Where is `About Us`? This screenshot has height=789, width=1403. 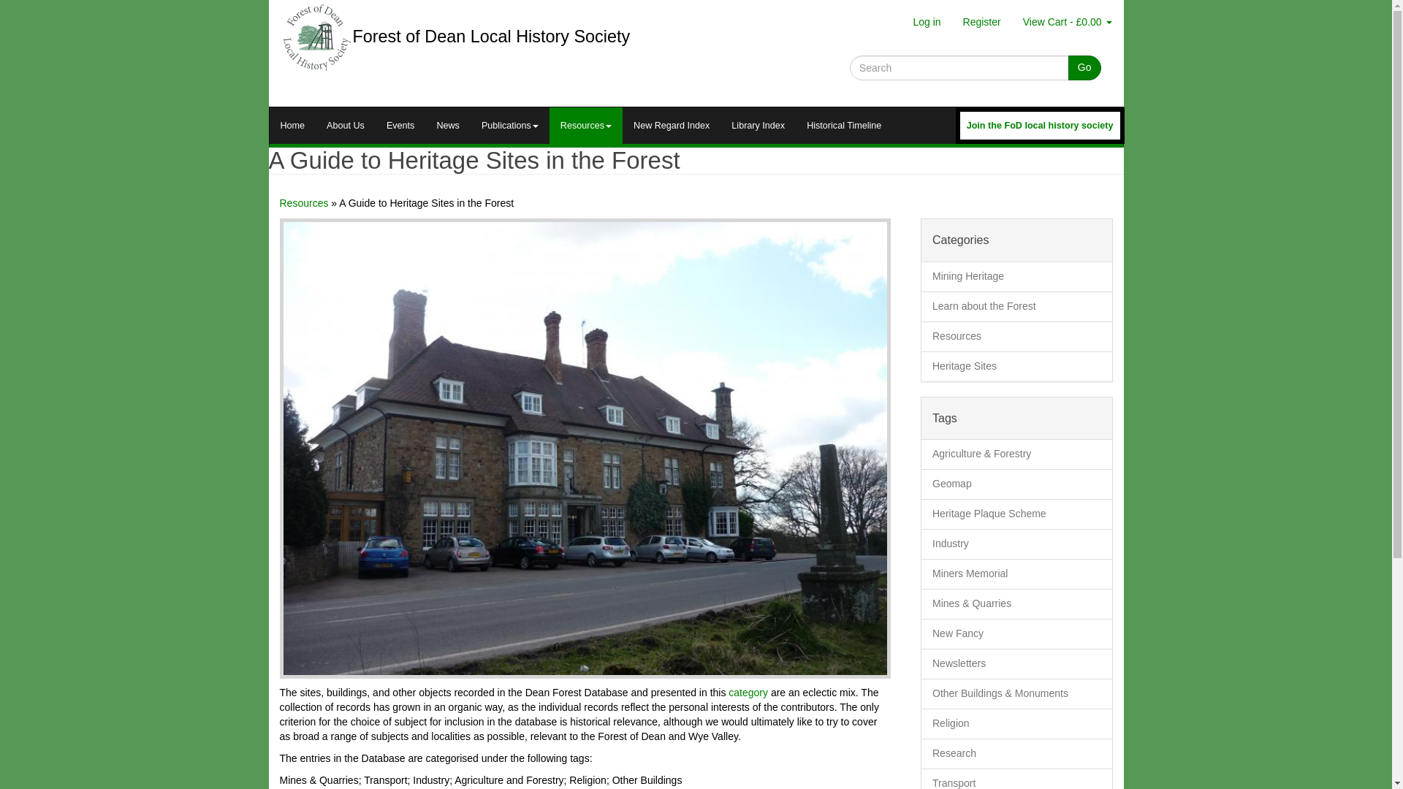
About Us is located at coordinates (346, 125).